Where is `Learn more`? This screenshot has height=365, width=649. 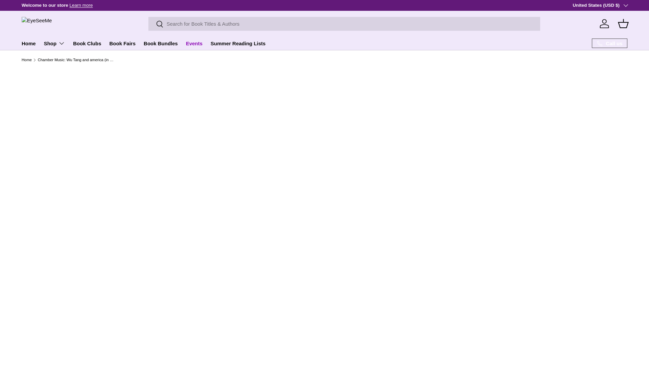
Learn more is located at coordinates (81, 5).